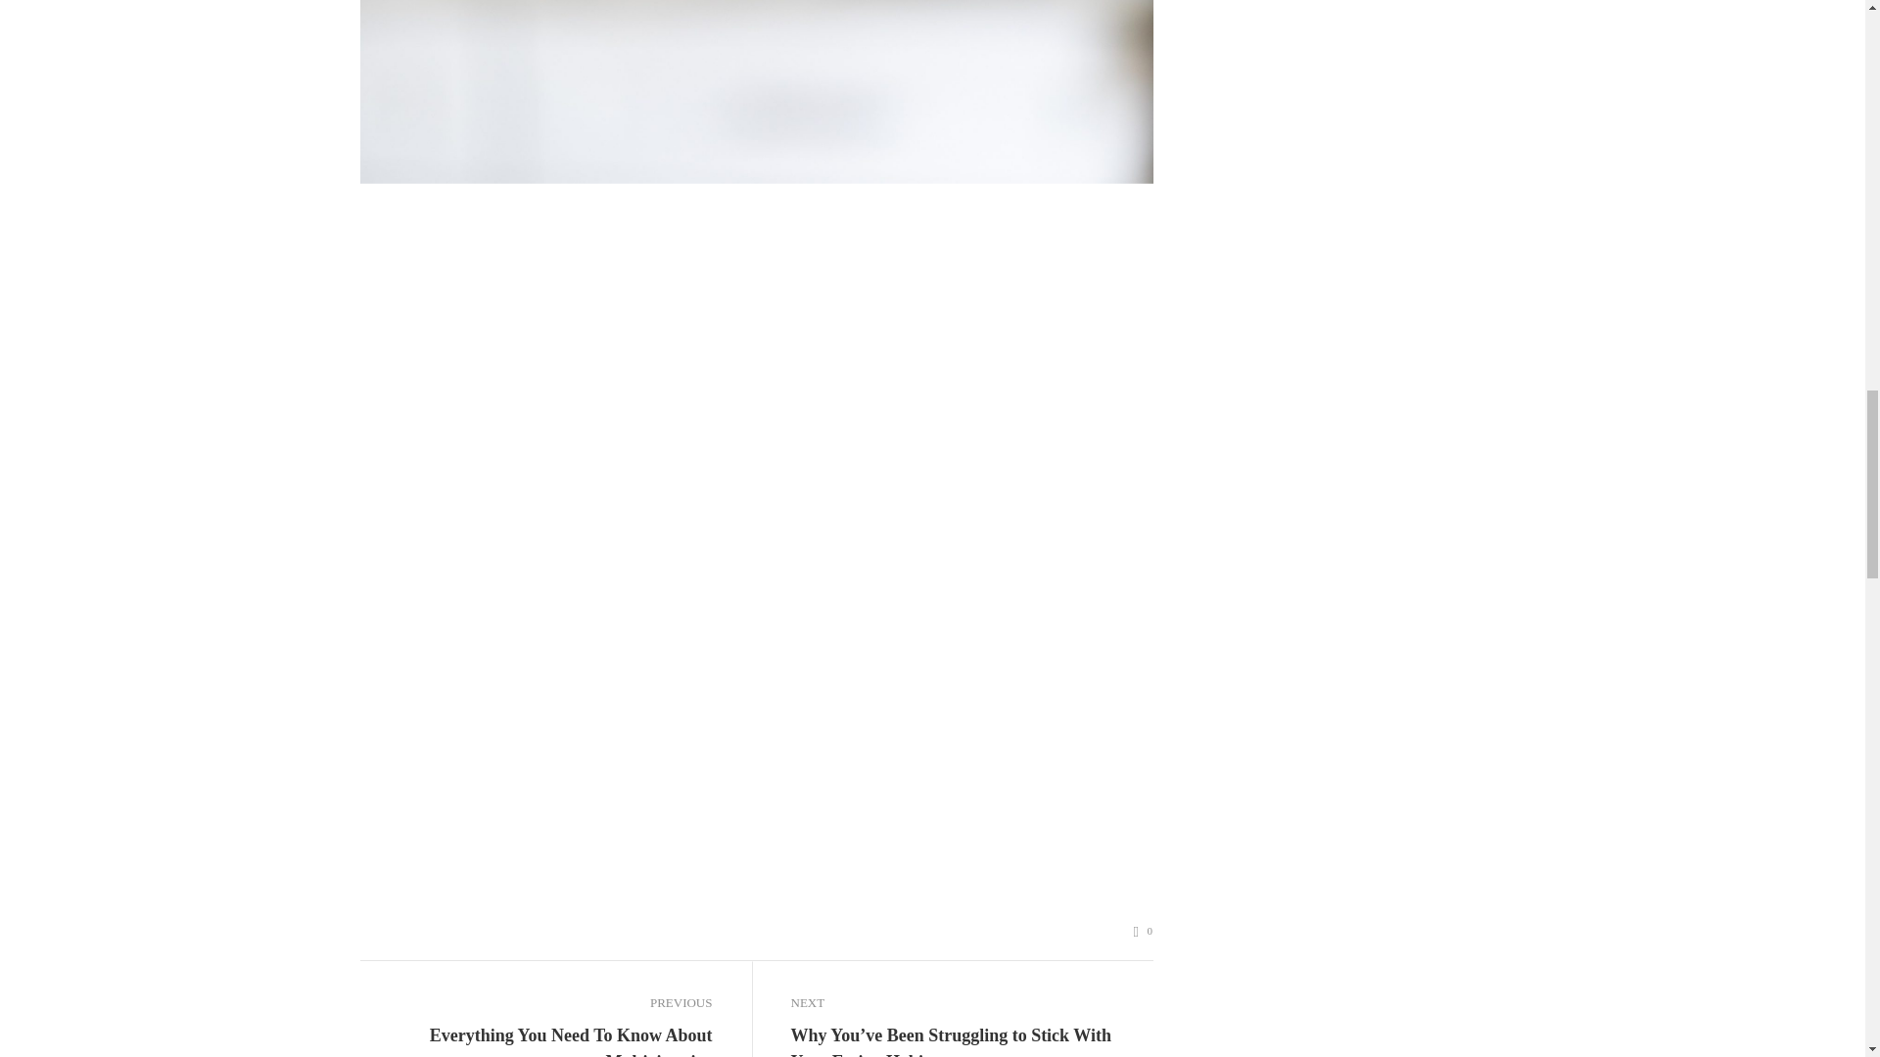  I want to click on 0 Comments, so click(1144, 931).